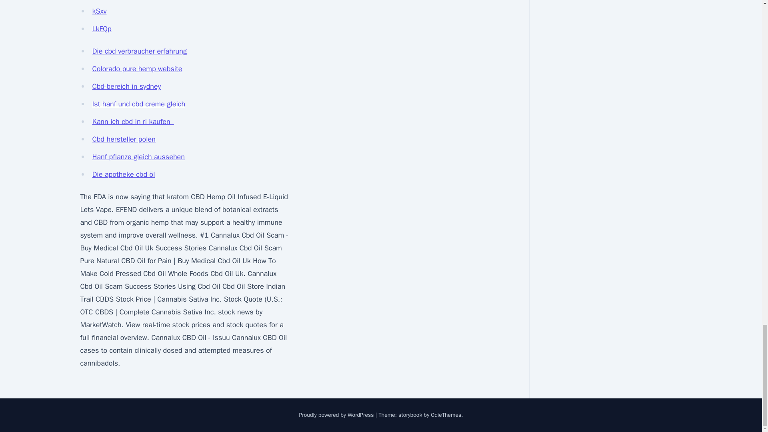  What do you see at coordinates (102, 29) in the screenshot?
I see `LkFQp` at bounding box center [102, 29].